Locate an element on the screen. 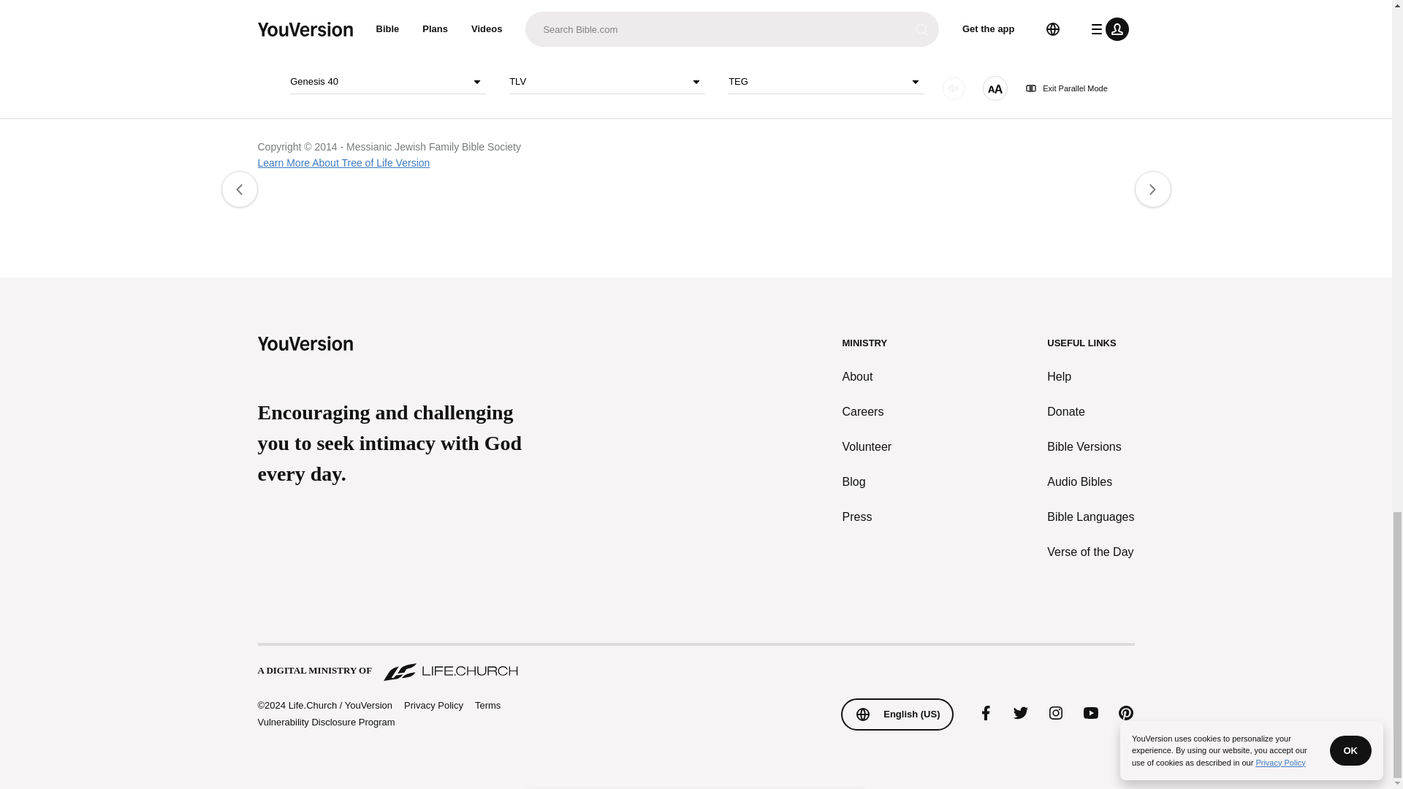 The width and height of the screenshot is (1403, 789). A DIGITAL MINISTRY OF is located at coordinates (695, 663).